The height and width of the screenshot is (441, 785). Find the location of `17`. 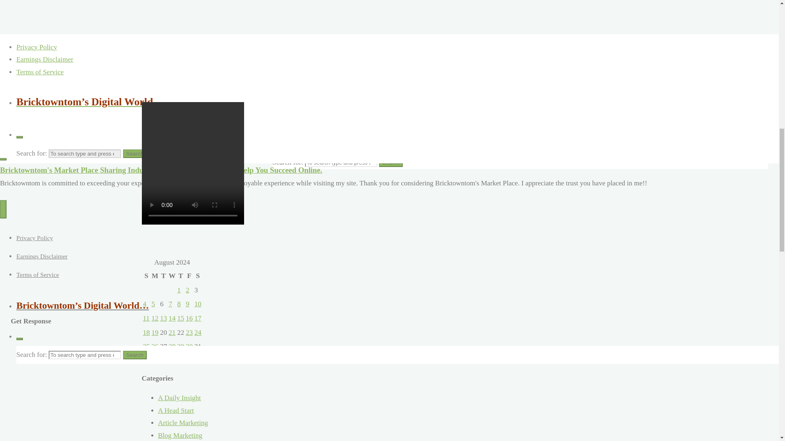

17 is located at coordinates (198, 318).